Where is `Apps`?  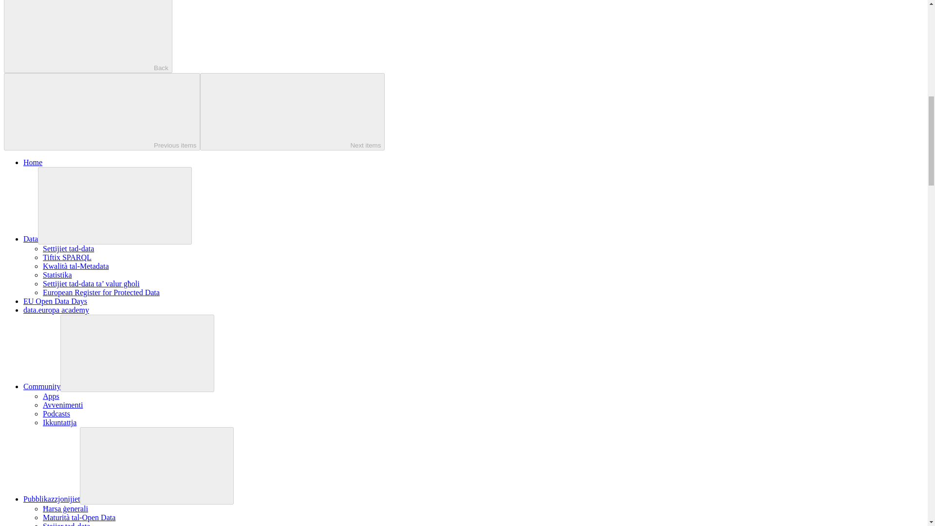
Apps is located at coordinates (51, 395).